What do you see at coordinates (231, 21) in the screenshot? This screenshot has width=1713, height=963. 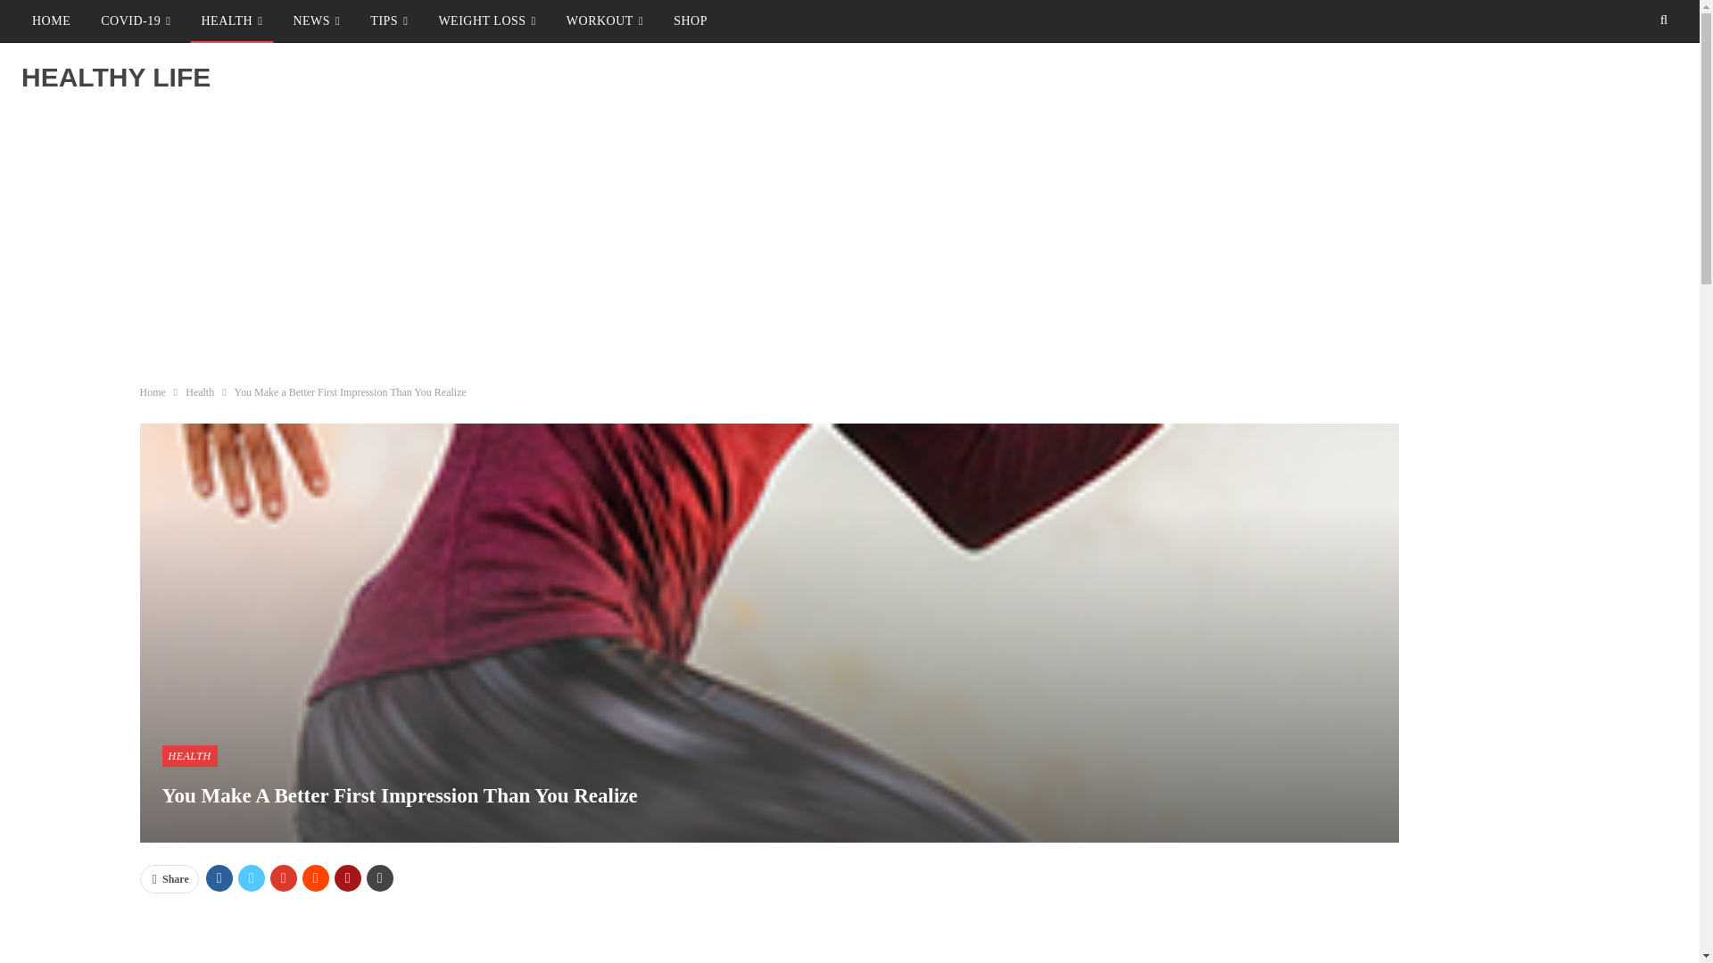 I see `HEALTH` at bounding box center [231, 21].